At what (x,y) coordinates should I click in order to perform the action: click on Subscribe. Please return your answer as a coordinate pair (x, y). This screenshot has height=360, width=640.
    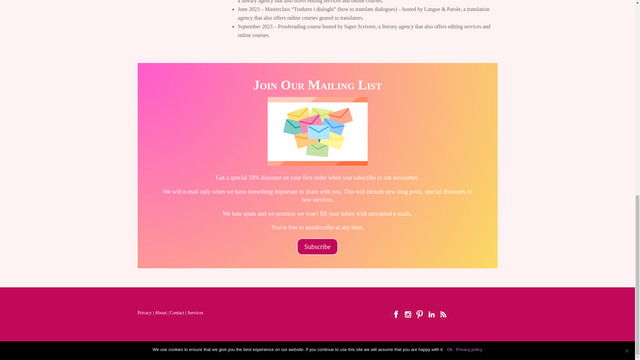
    Looking at the image, I should click on (317, 246).